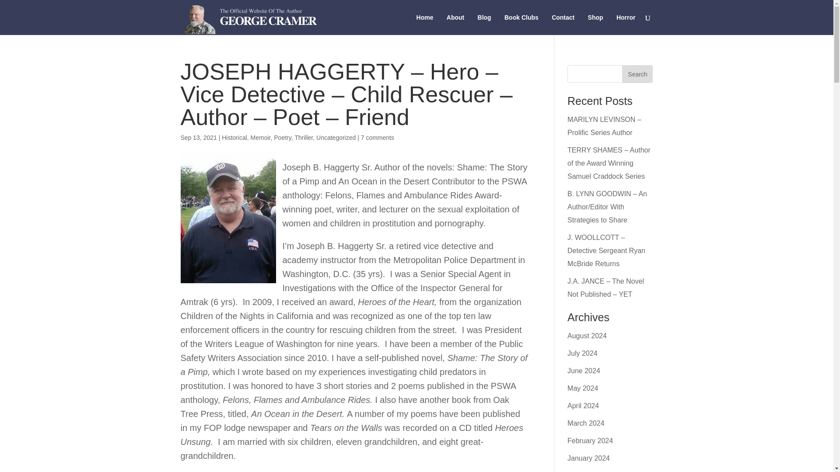 This screenshot has height=472, width=840. What do you see at coordinates (626, 24) in the screenshot?
I see `Horror` at bounding box center [626, 24].